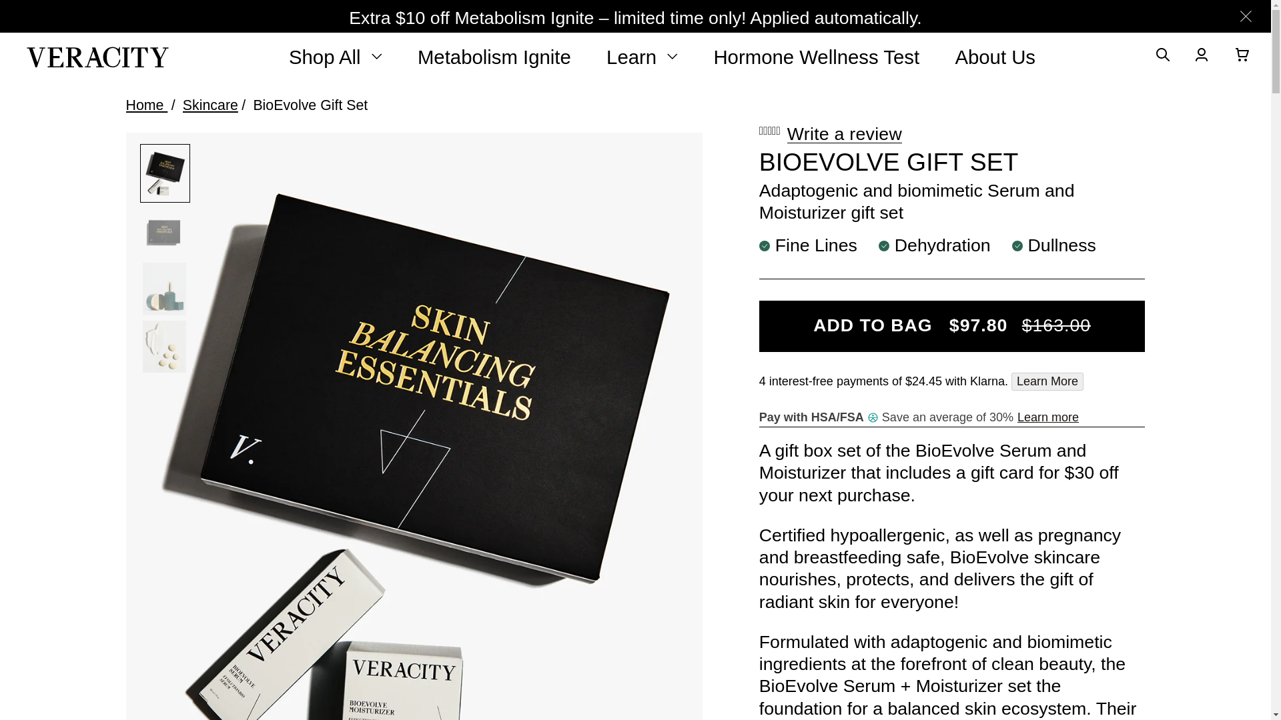  What do you see at coordinates (97, 56) in the screenshot?
I see `Veracity Selfcare` at bounding box center [97, 56].